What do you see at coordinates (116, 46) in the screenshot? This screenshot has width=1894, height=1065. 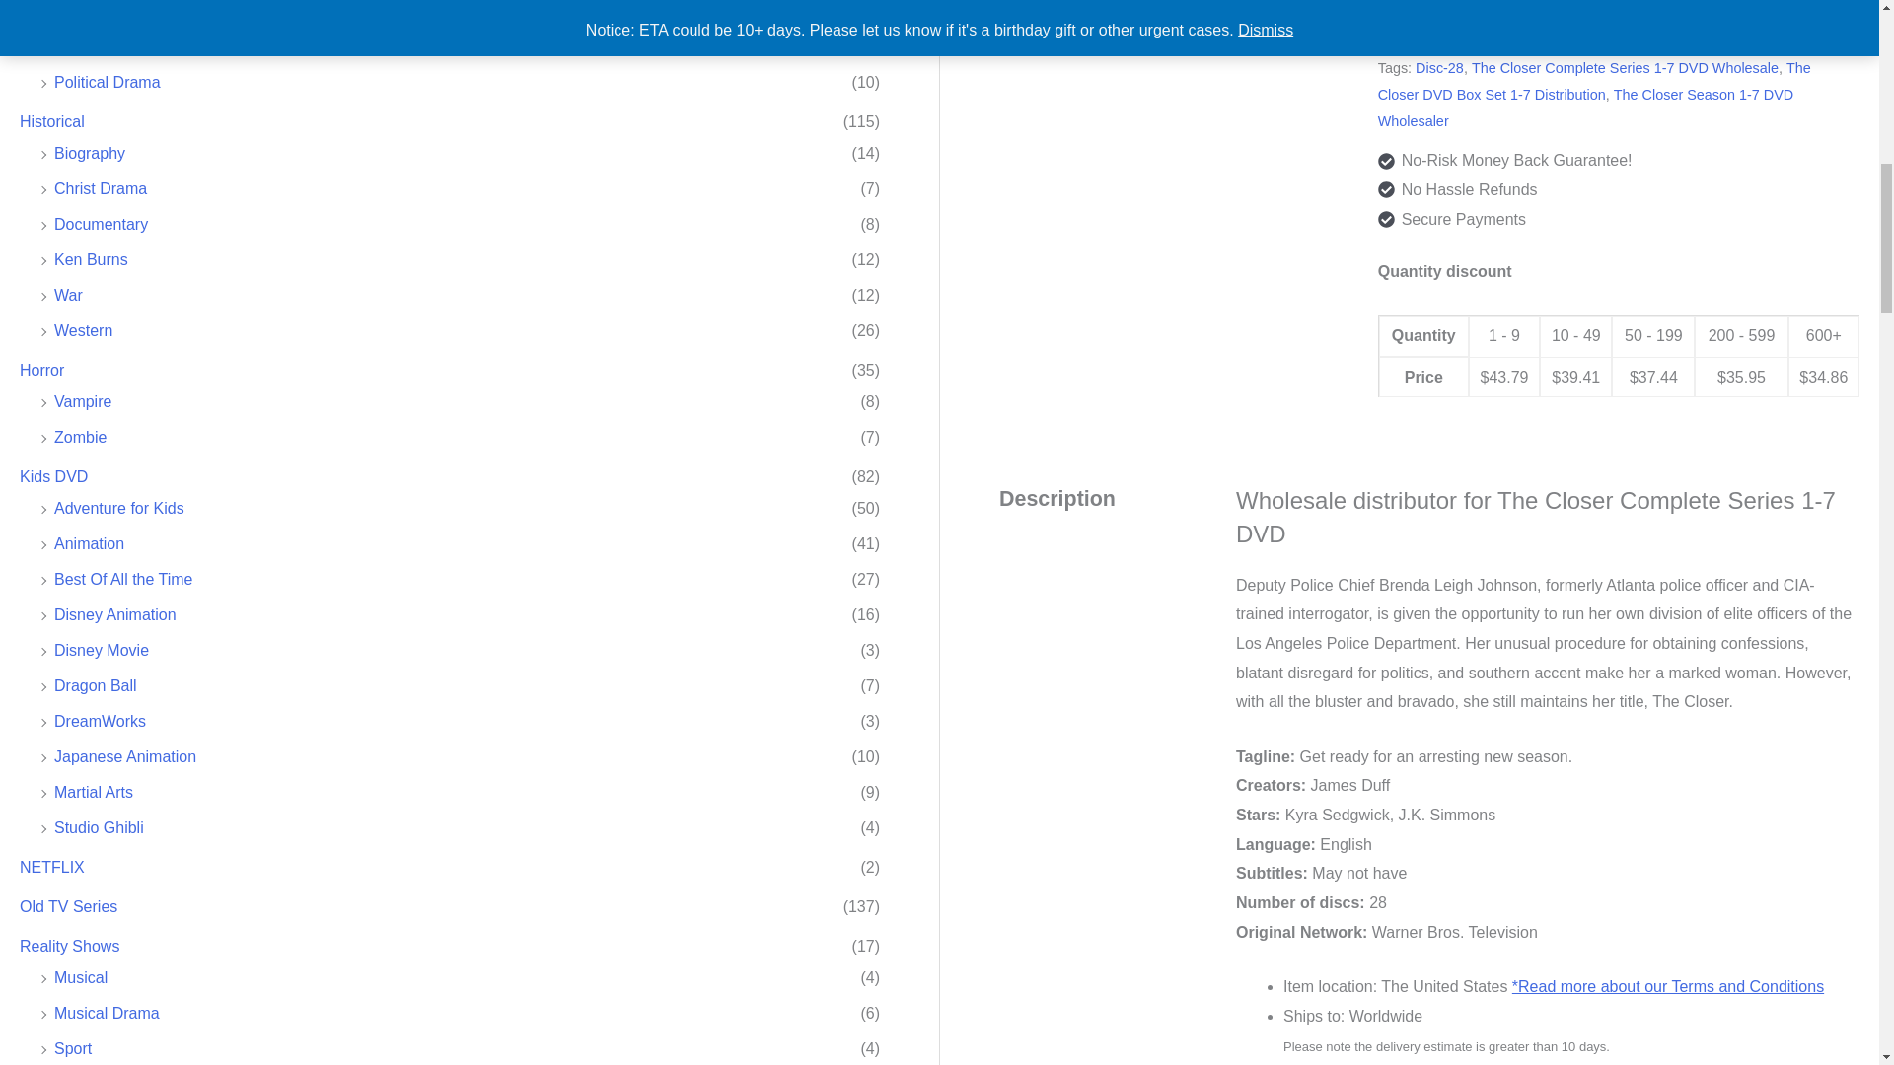 I see `Police Procedural` at bounding box center [116, 46].